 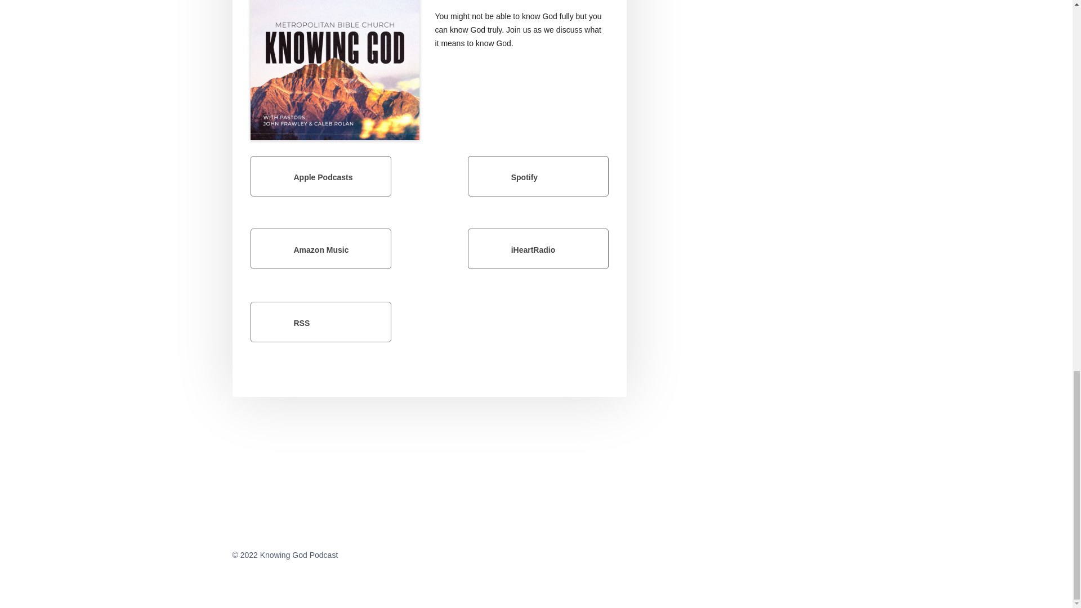 I want to click on Subscribe on Apple Podcasts, so click(x=320, y=176).